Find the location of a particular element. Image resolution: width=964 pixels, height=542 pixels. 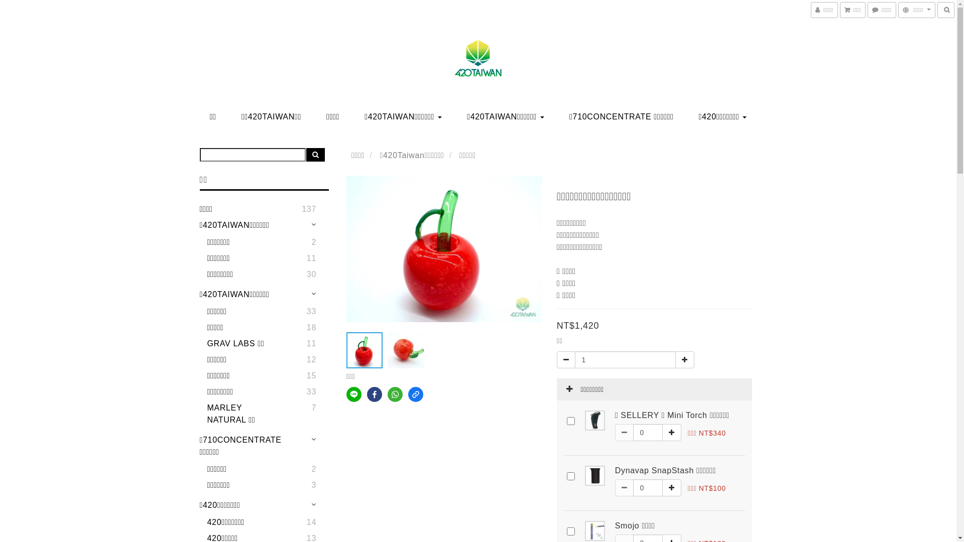

whatsapp is located at coordinates (395, 394).